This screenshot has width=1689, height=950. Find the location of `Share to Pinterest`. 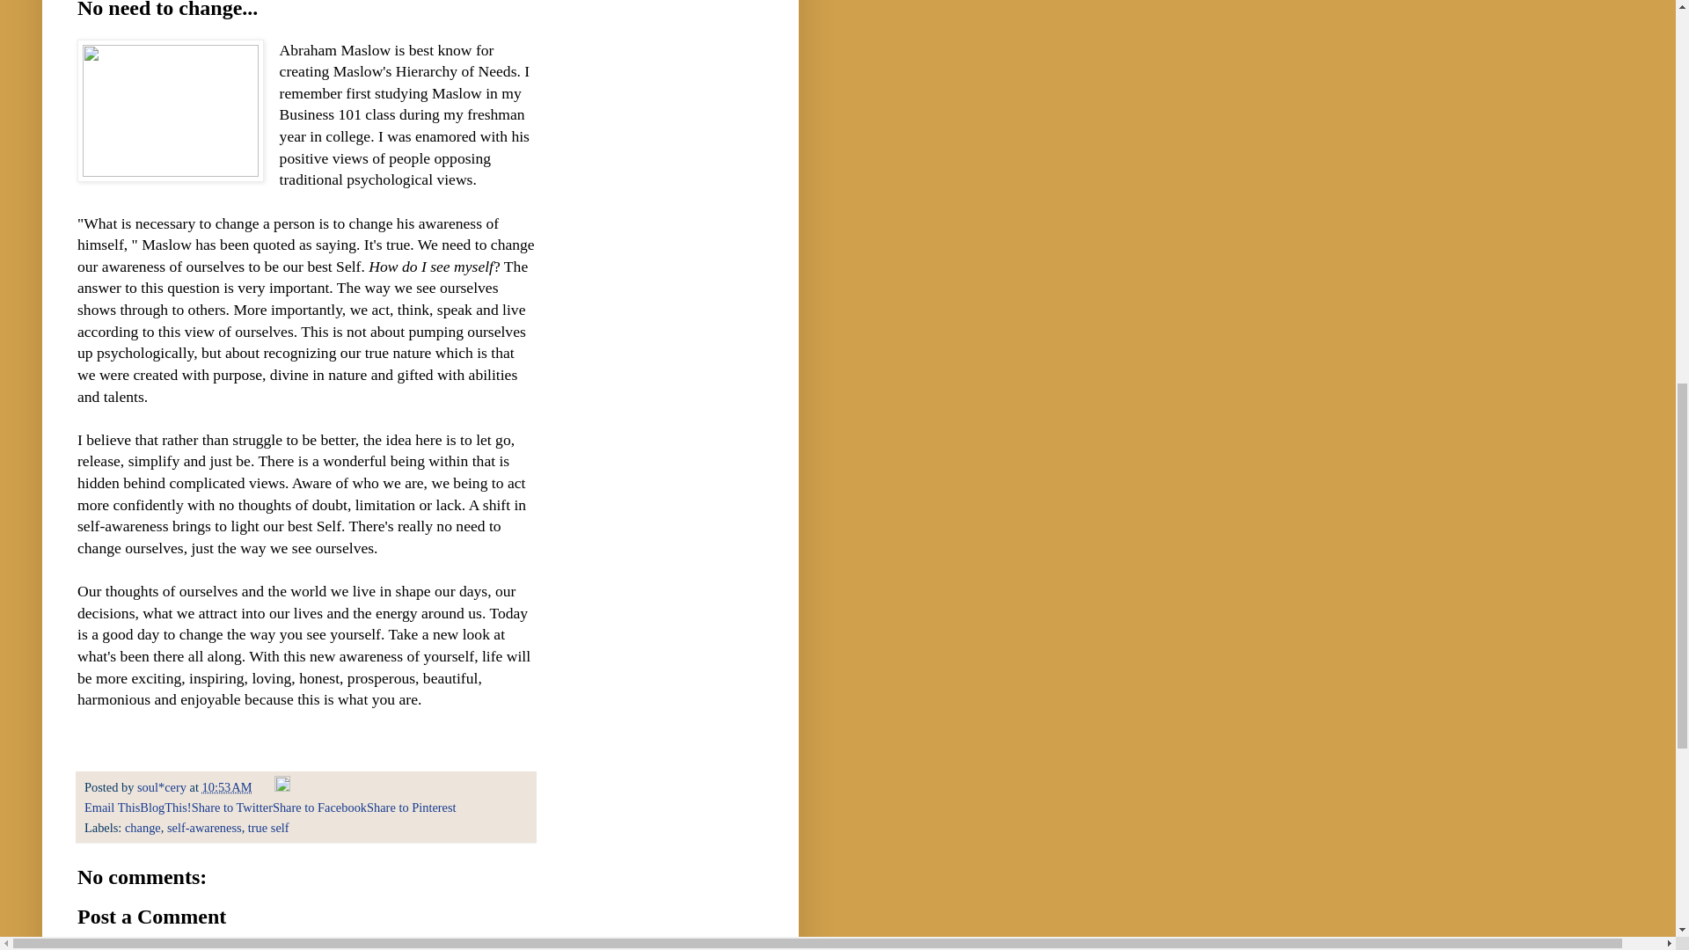

Share to Pinterest is located at coordinates (411, 807).